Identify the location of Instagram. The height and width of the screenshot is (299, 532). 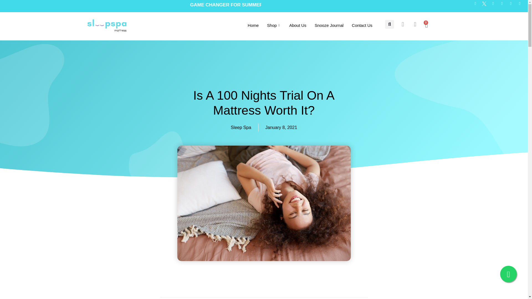
(495, 6).